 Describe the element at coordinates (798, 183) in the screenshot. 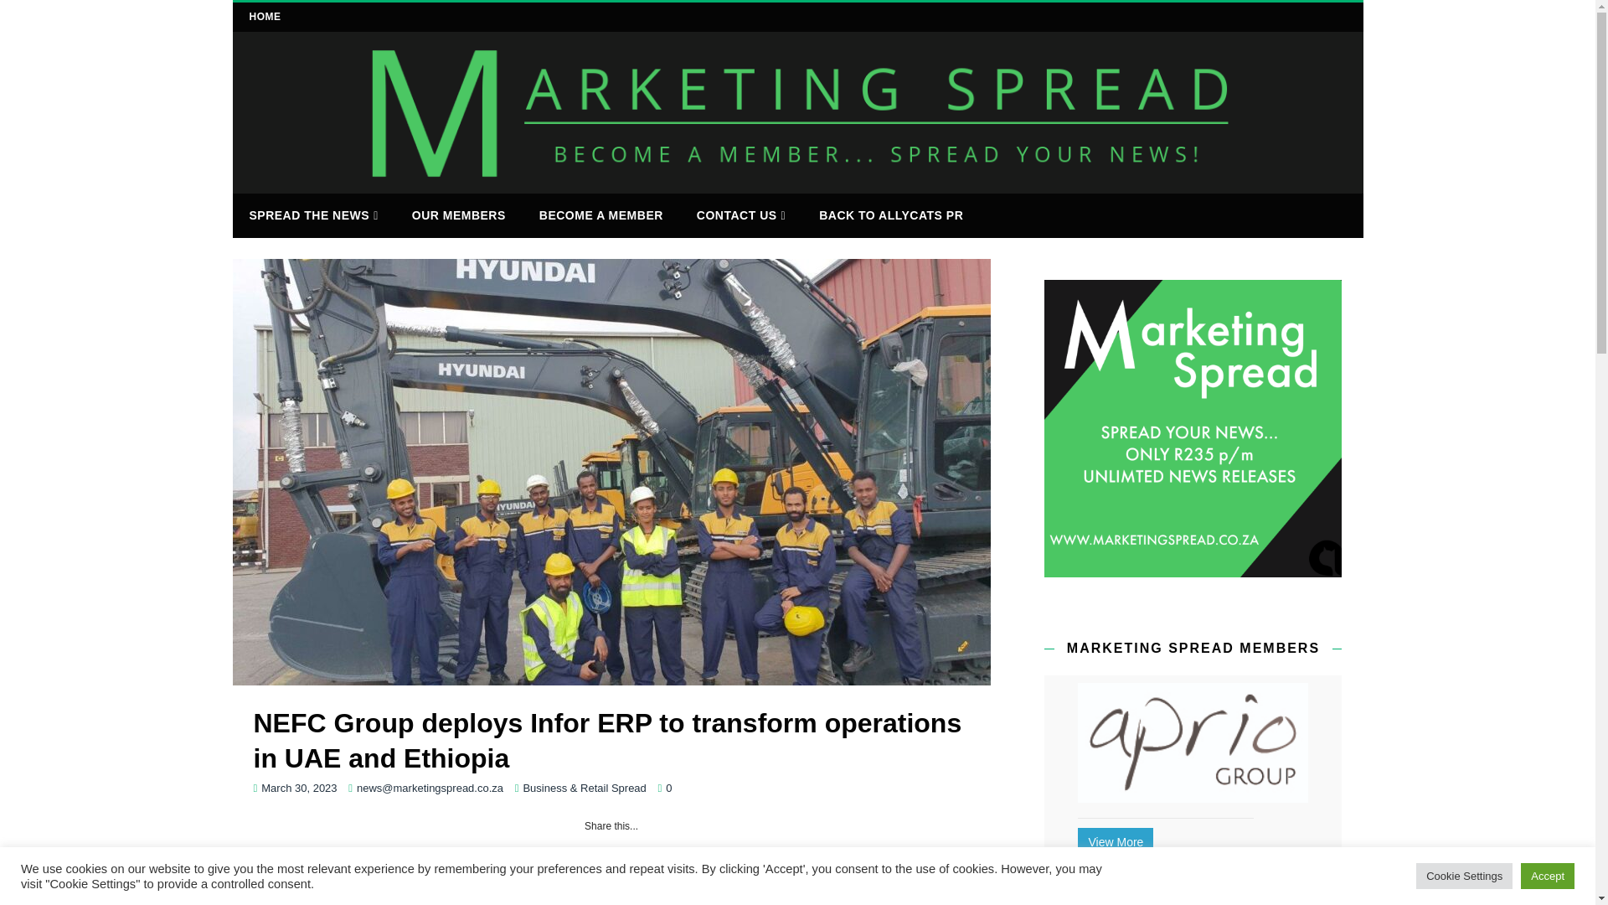

I see `Marketing Spread` at that location.